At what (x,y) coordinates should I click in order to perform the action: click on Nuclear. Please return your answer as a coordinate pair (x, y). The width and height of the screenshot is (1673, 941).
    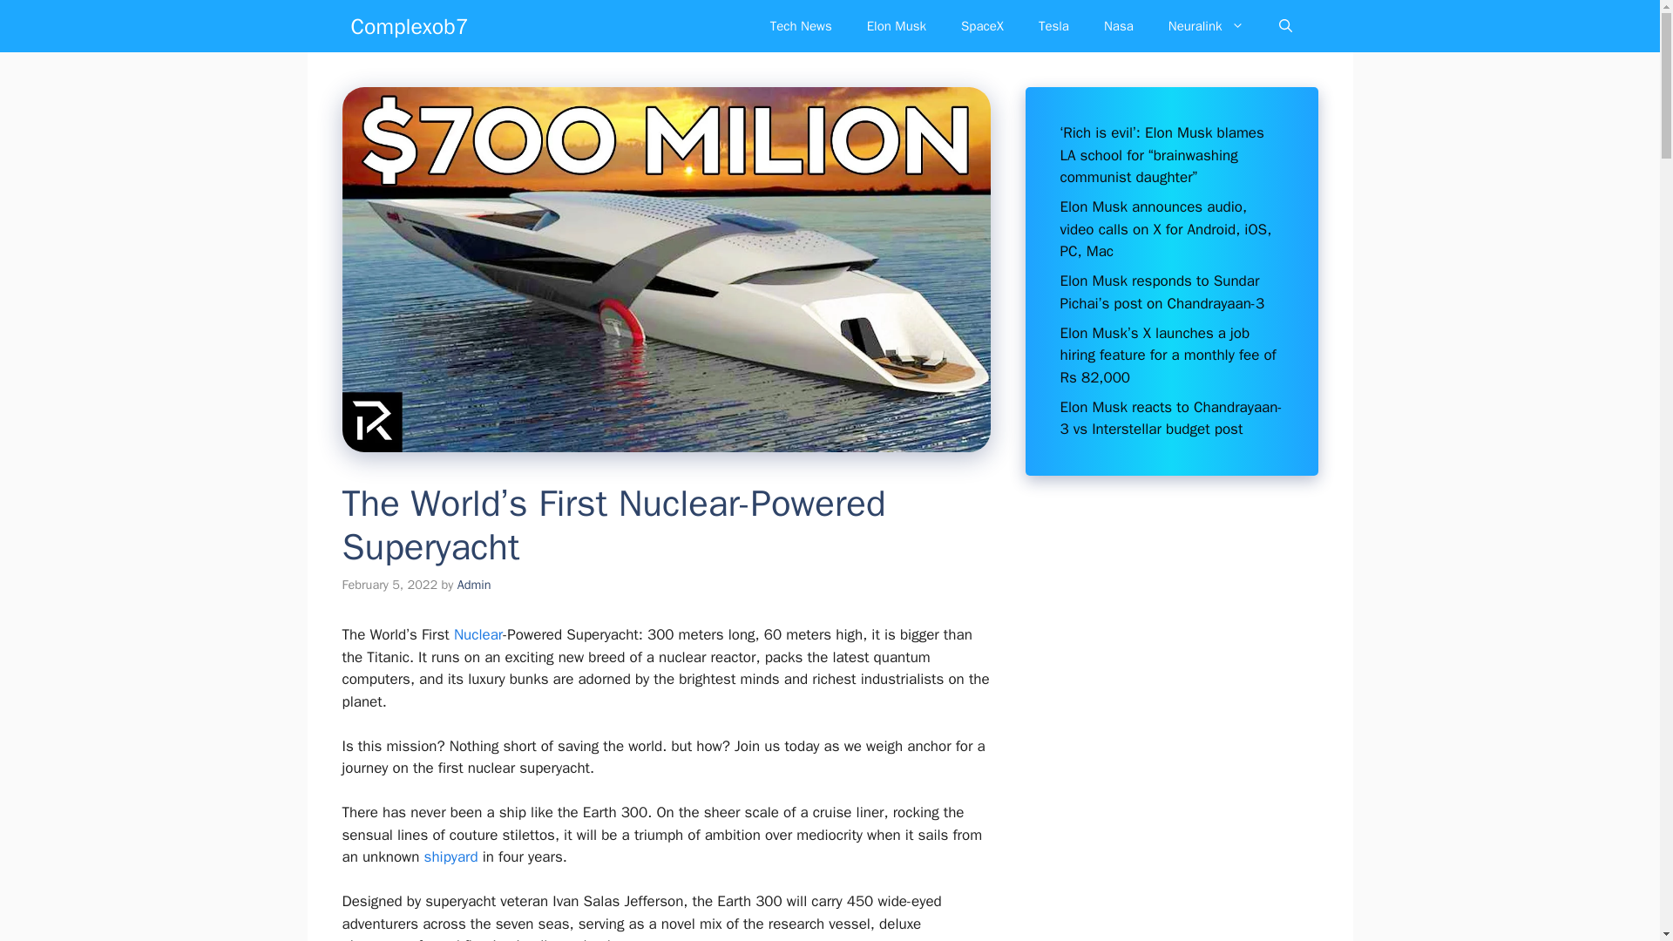
    Looking at the image, I should click on (478, 634).